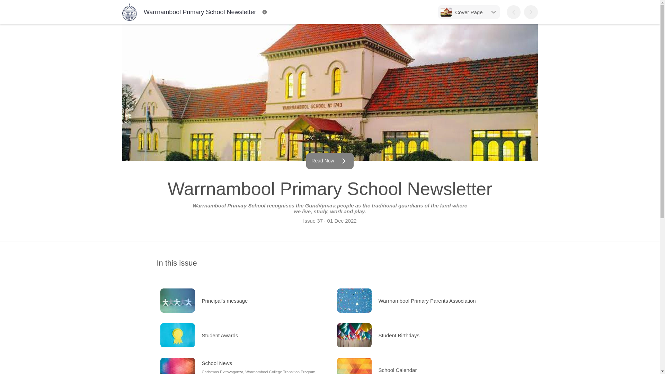  What do you see at coordinates (189, 12) in the screenshot?
I see `Warrnambool Primary School Newsletter` at bounding box center [189, 12].